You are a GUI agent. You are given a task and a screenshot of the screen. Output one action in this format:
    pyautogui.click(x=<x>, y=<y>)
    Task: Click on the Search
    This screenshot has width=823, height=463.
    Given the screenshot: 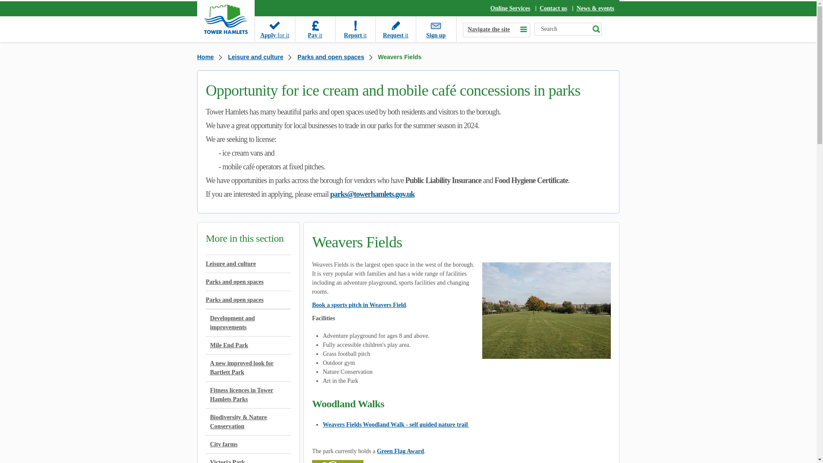 What is the action you would take?
    pyautogui.click(x=596, y=29)
    